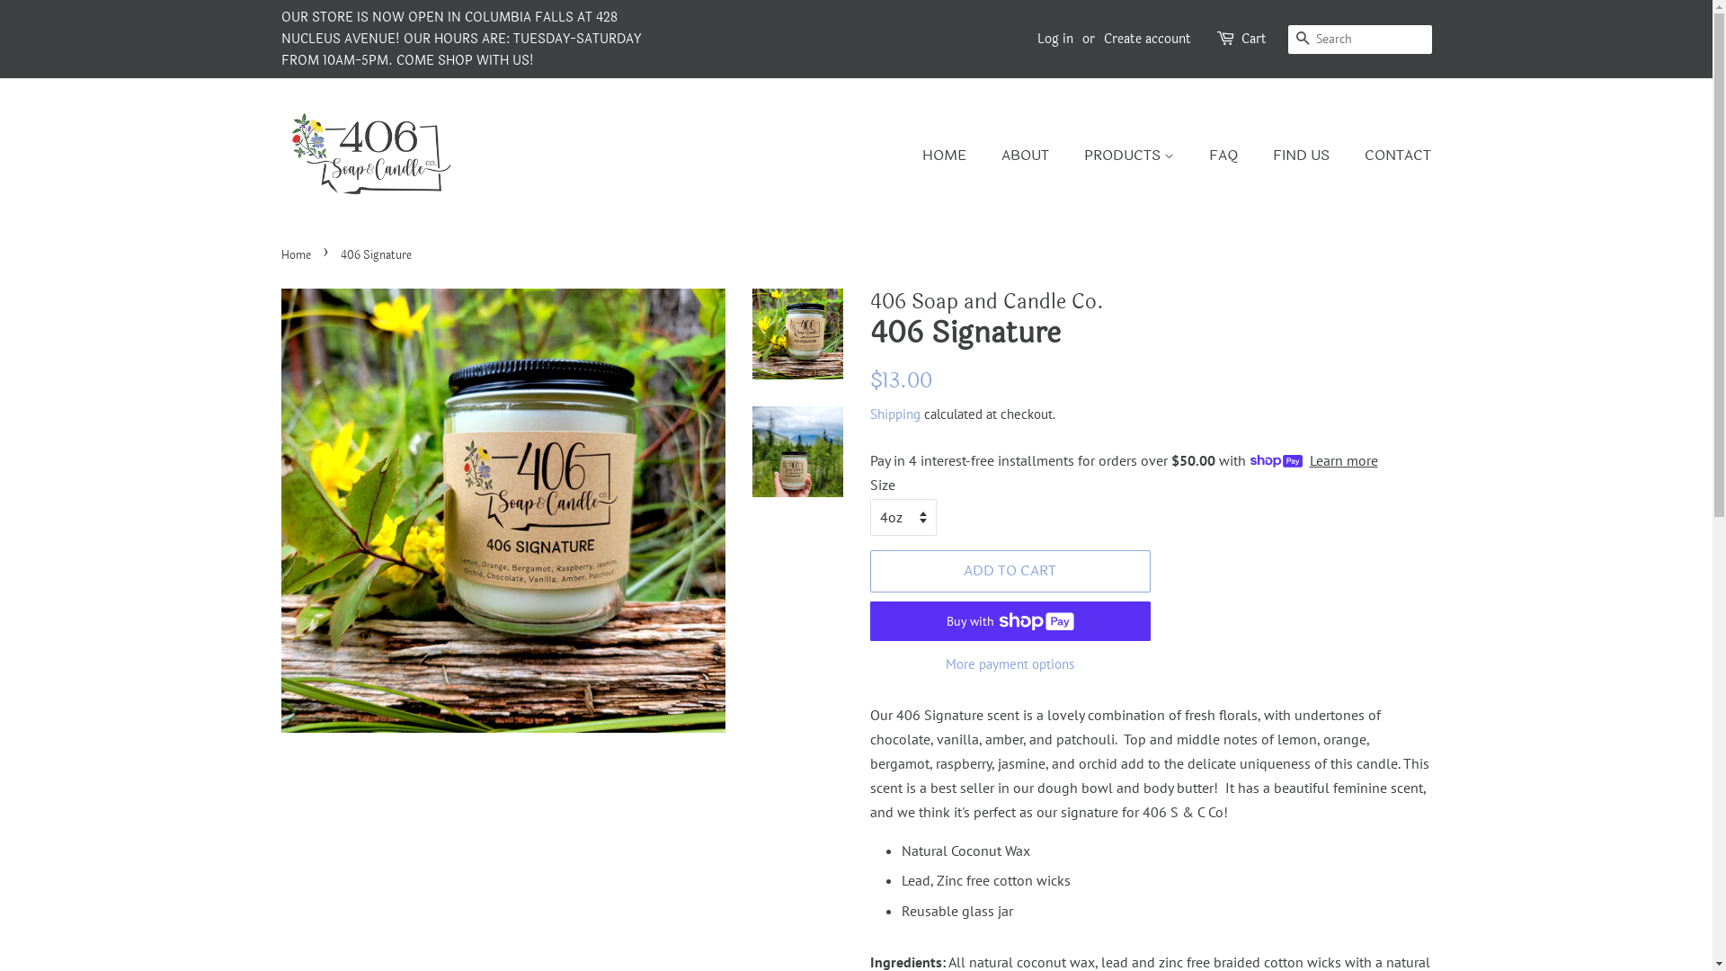  I want to click on More payment options, so click(1010, 664).